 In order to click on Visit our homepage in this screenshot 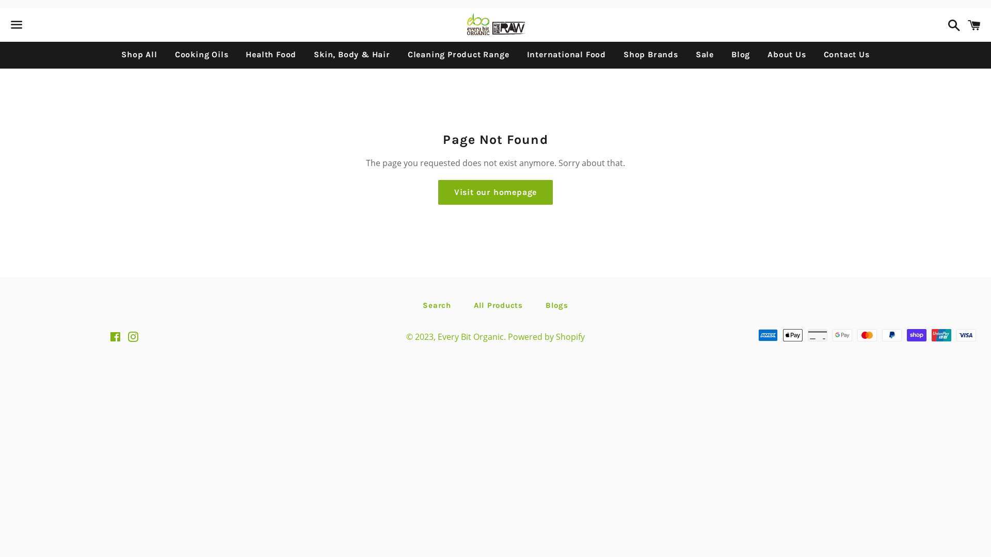, I will do `click(495, 192)`.